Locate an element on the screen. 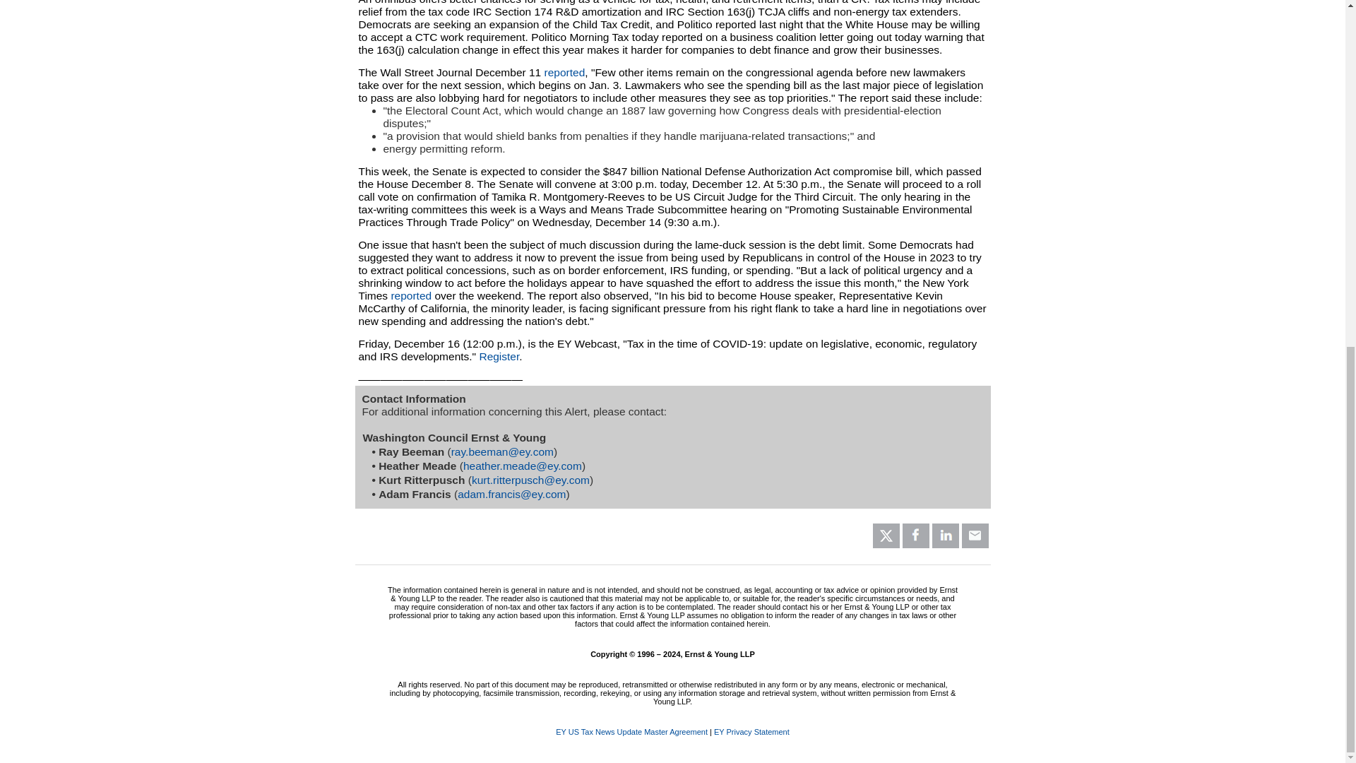  reported is located at coordinates (565, 72).